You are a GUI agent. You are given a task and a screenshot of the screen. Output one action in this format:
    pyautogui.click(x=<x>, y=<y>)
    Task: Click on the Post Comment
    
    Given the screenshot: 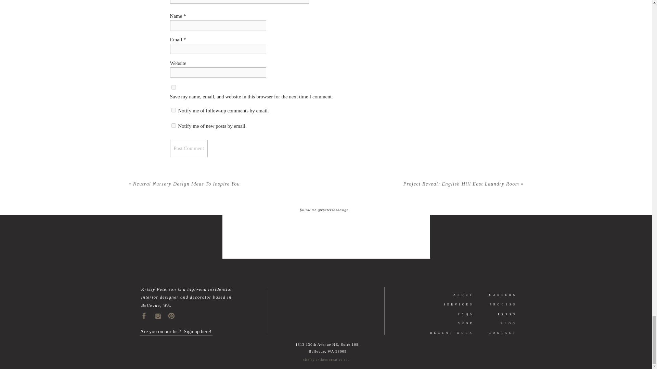 What is the action you would take?
    pyautogui.click(x=188, y=148)
    